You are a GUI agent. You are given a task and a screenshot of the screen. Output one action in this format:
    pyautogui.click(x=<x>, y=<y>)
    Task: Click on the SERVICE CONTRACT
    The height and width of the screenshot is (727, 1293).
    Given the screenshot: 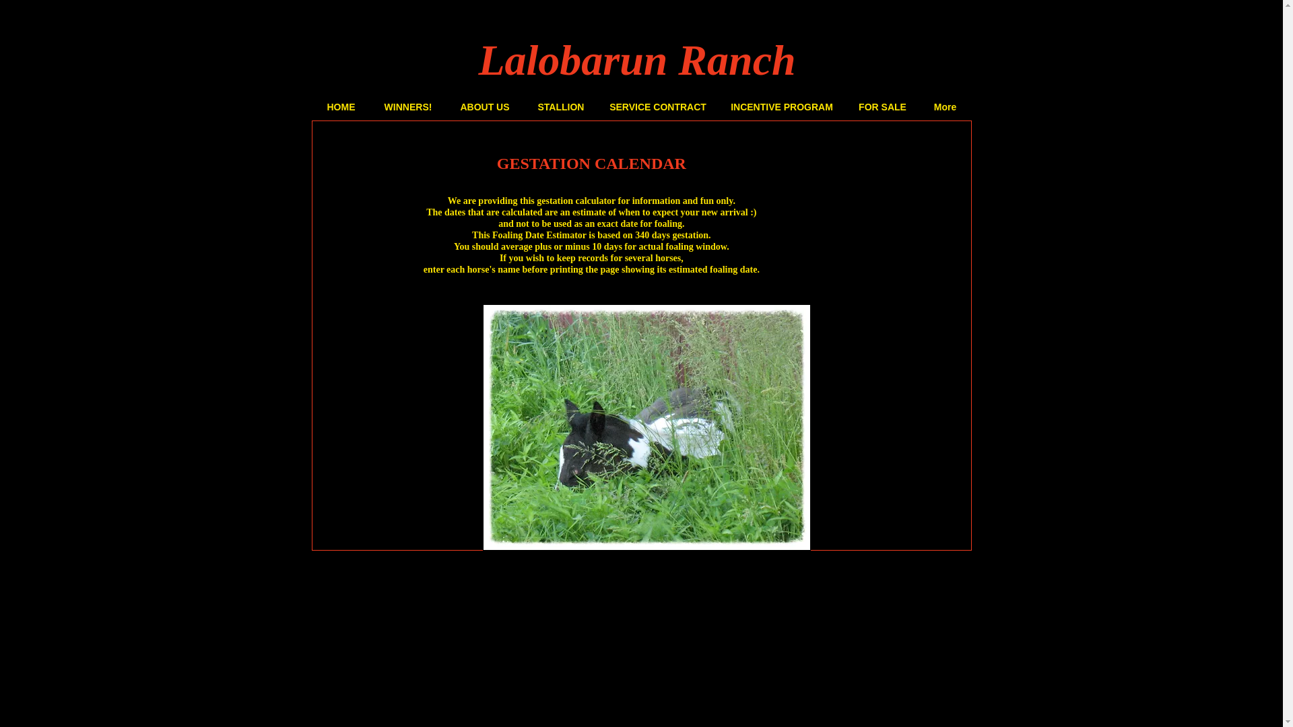 What is the action you would take?
    pyautogui.click(x=657, y=106)
    